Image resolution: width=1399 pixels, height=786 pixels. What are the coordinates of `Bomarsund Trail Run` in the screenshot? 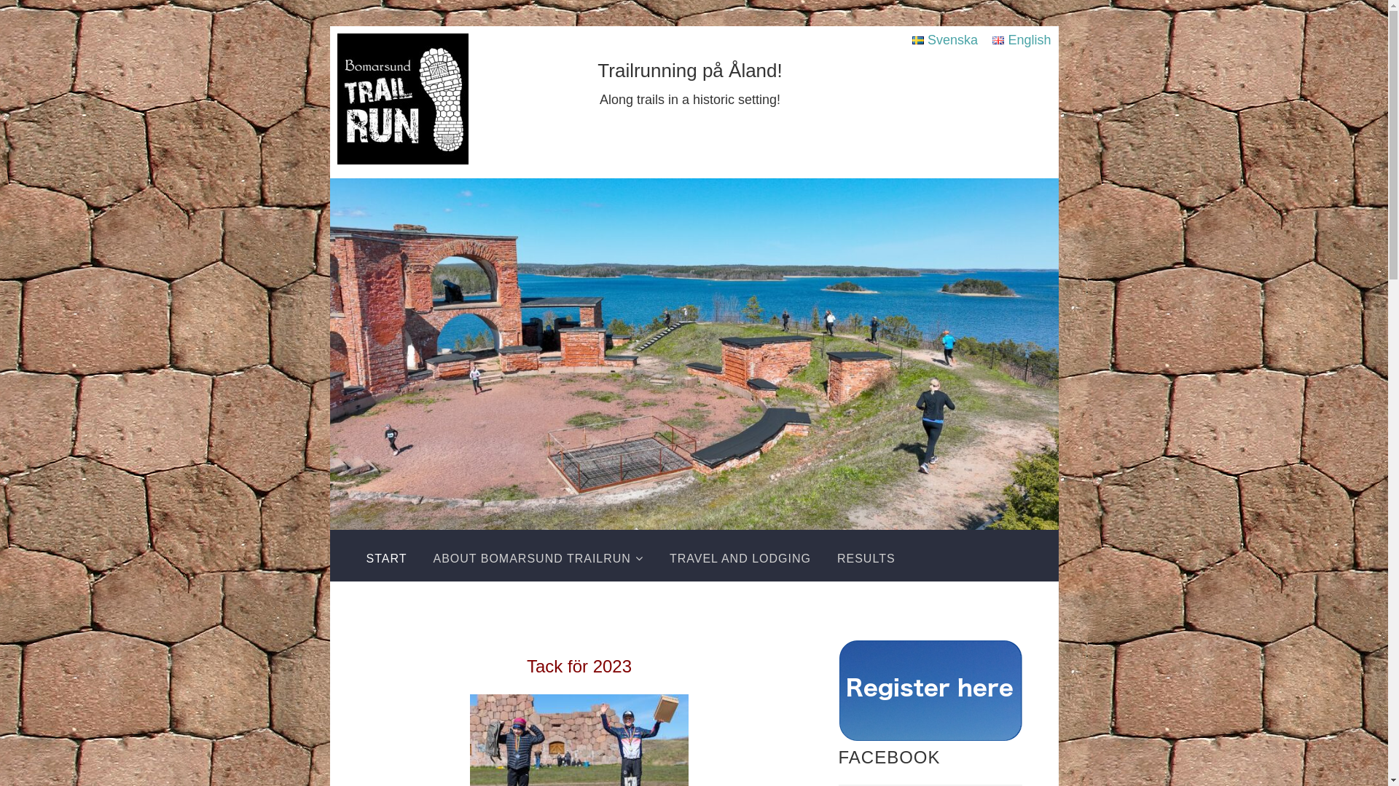 It's located at (402, 102).